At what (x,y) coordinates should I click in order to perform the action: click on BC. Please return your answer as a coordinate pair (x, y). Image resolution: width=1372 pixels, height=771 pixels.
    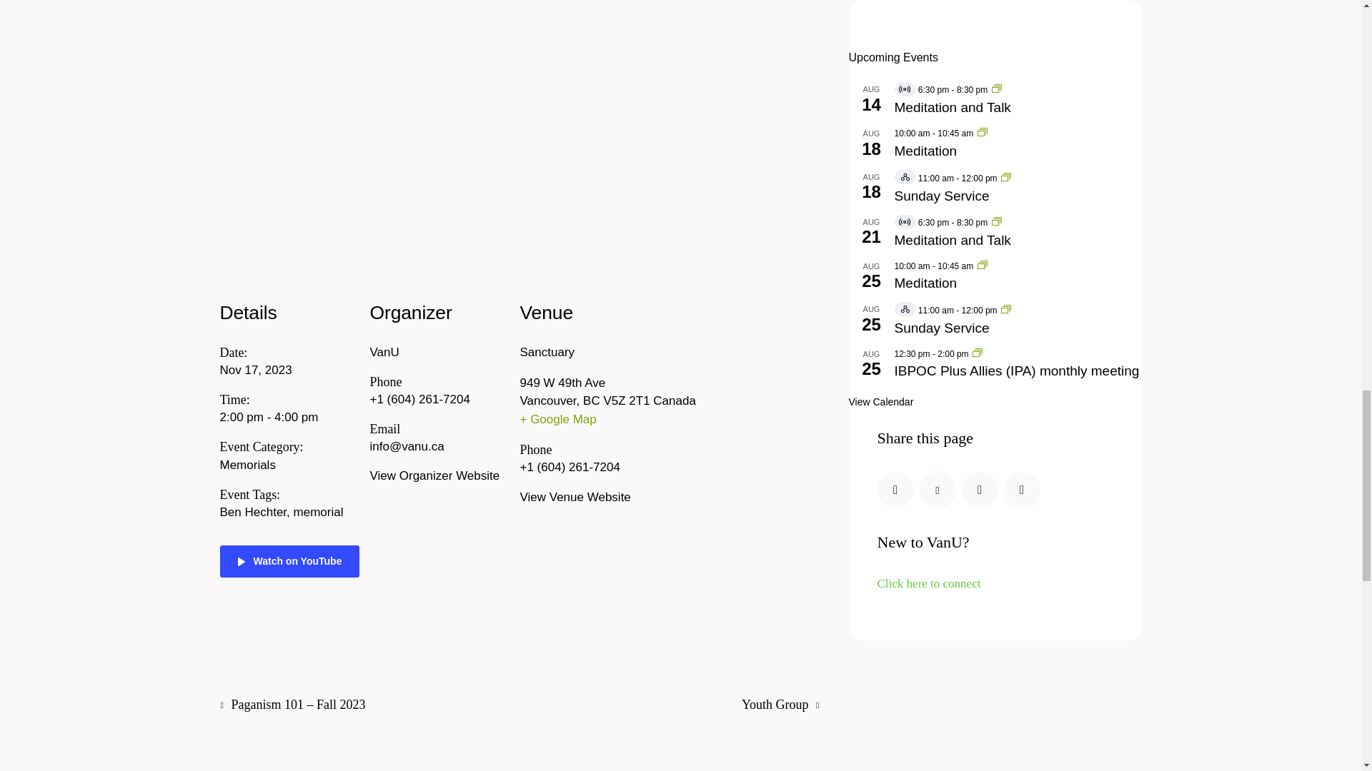
    Looking at the image, I should click on (592, 400).